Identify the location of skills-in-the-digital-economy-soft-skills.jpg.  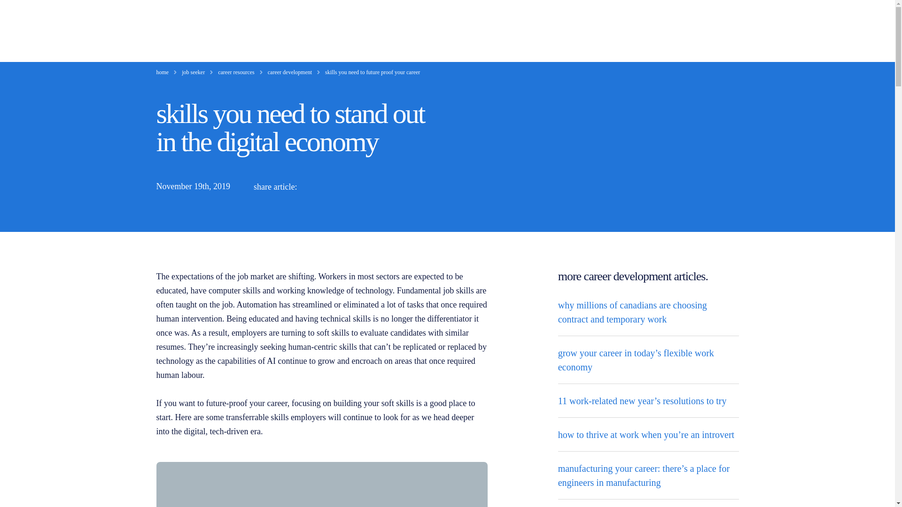
(322, 484).